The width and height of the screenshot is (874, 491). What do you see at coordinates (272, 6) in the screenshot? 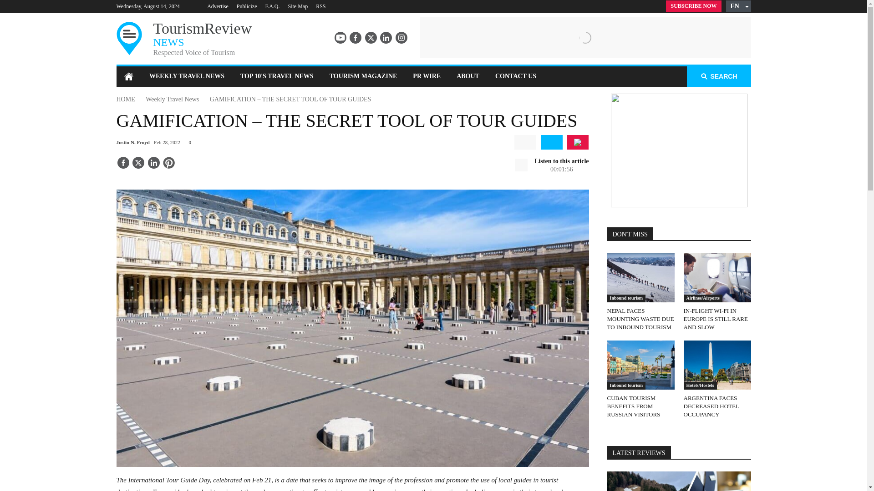
I see `F.A.Q.` at bounding box center [272, 6].